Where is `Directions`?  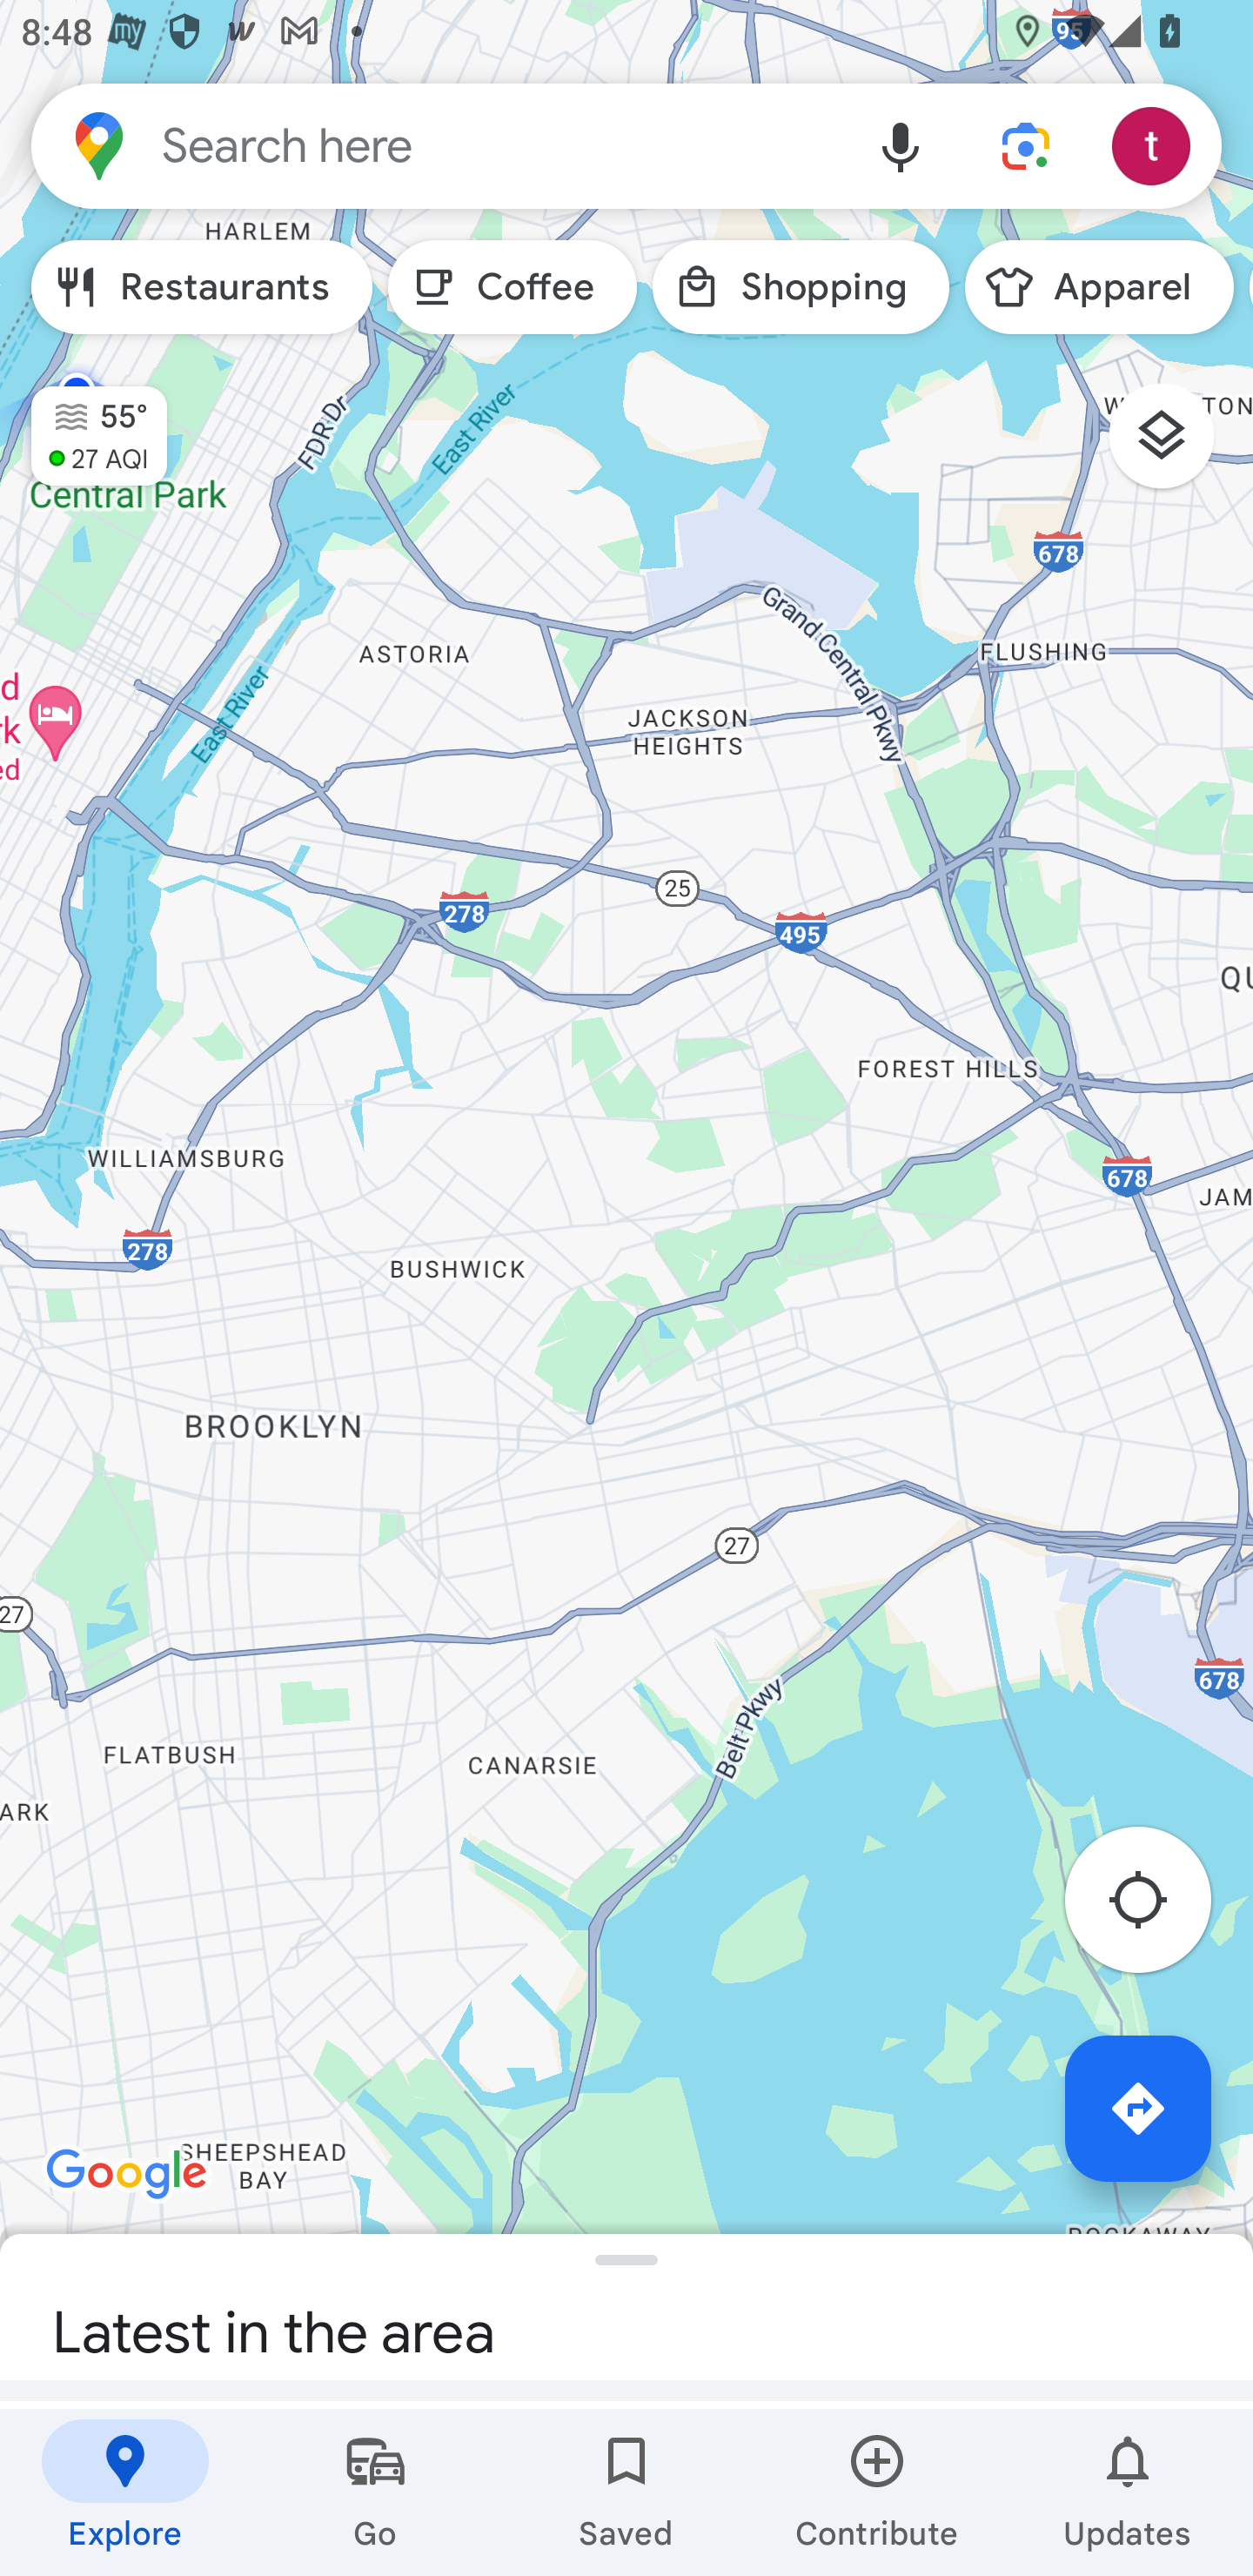
Directions is located at coordinates (1138, 2108).